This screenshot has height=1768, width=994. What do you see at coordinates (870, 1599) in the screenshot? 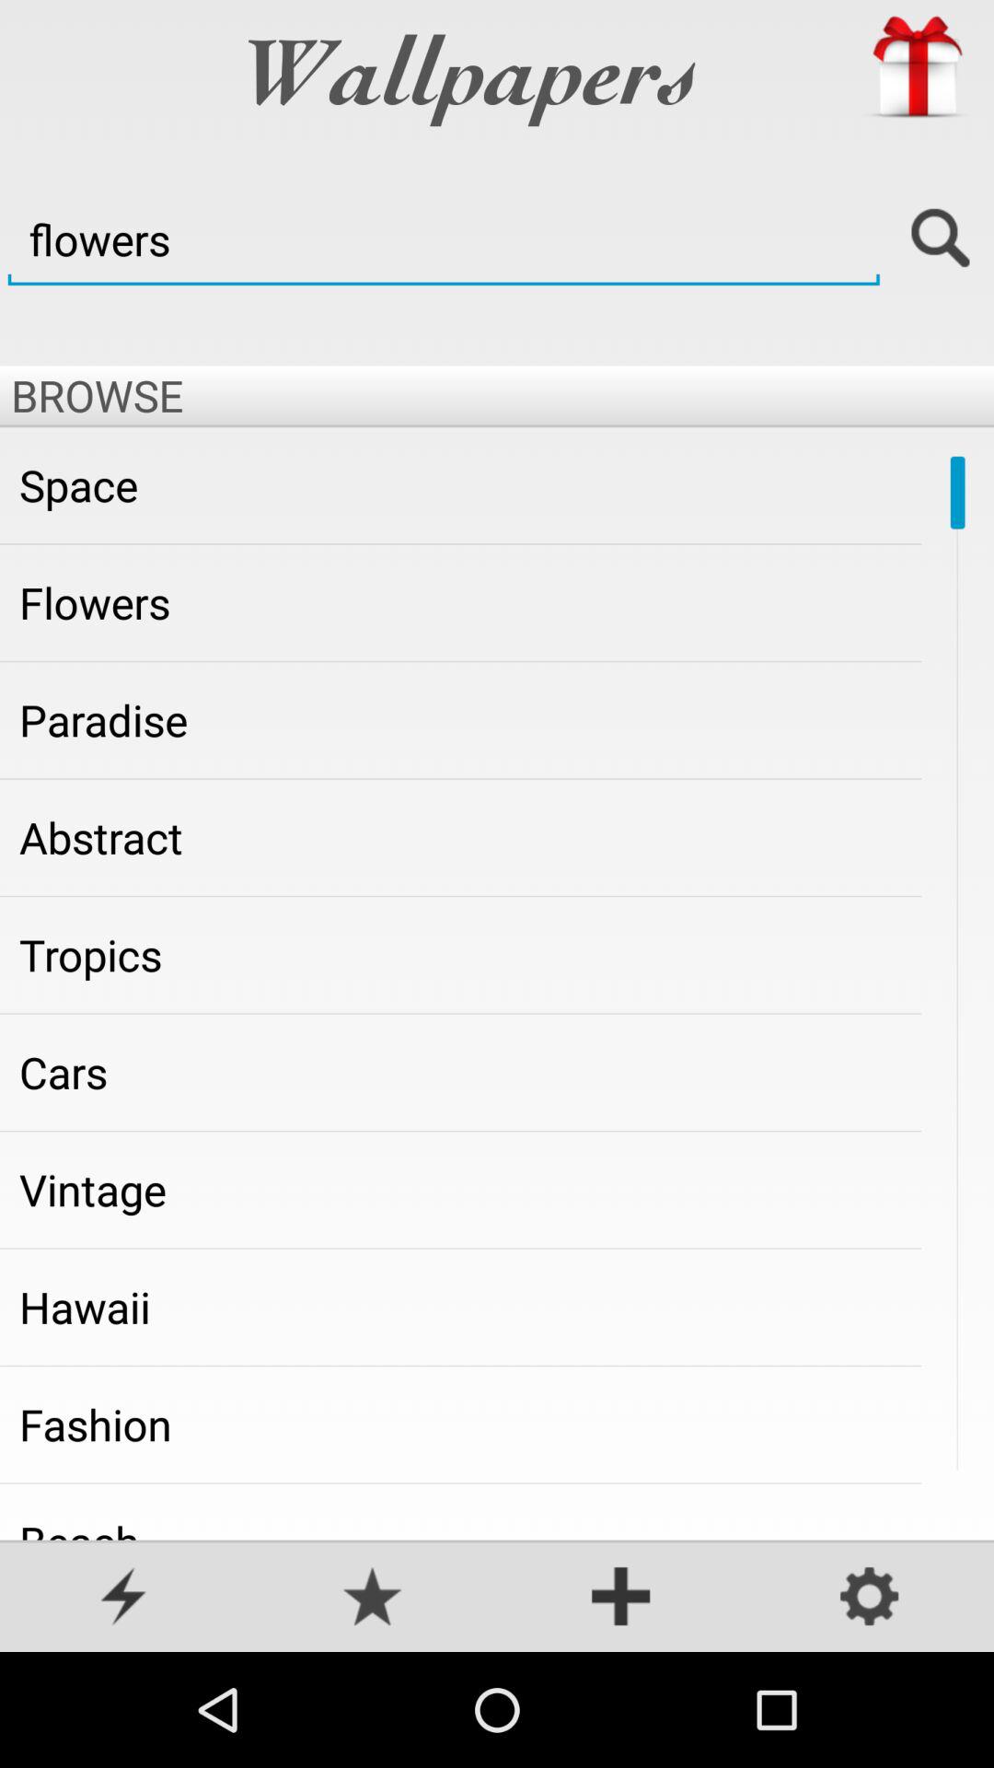
I see `setting page` at bounding box center [870, 1599].